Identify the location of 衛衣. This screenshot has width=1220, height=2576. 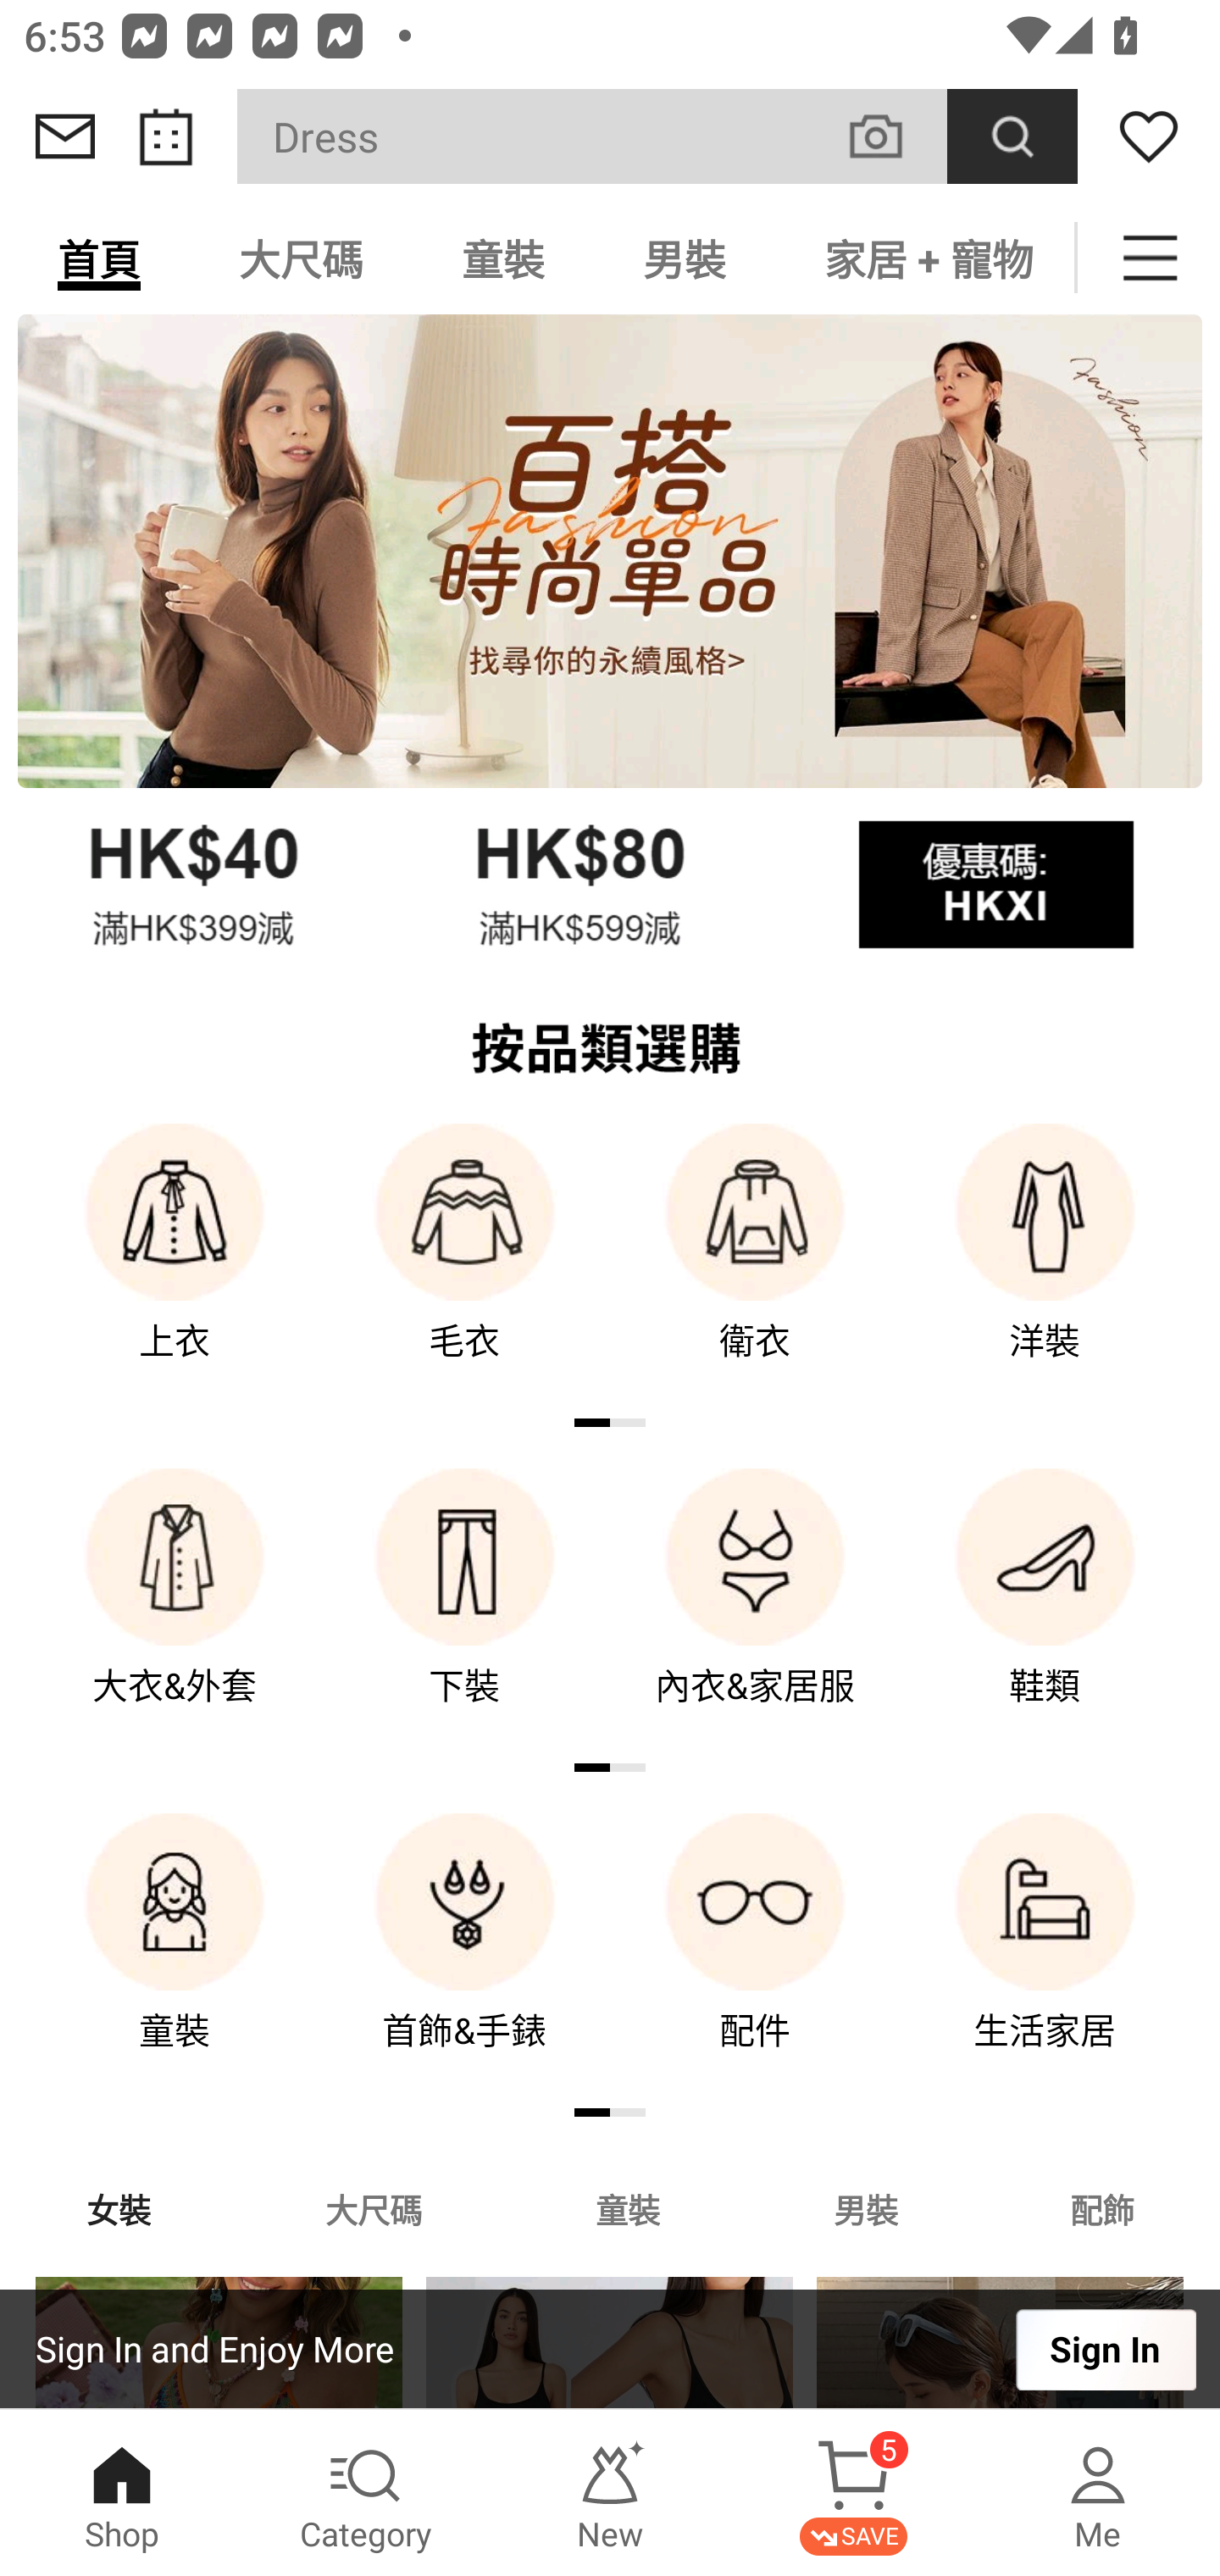
(755, 1264).